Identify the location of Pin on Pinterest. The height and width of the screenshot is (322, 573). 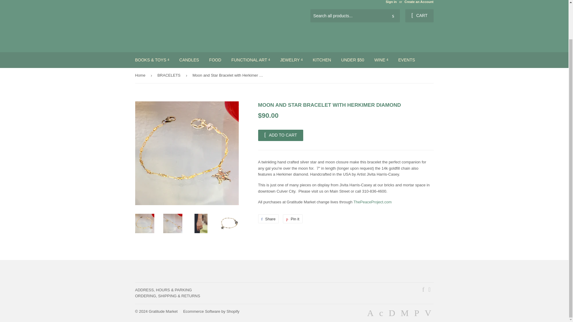
(292, 219).